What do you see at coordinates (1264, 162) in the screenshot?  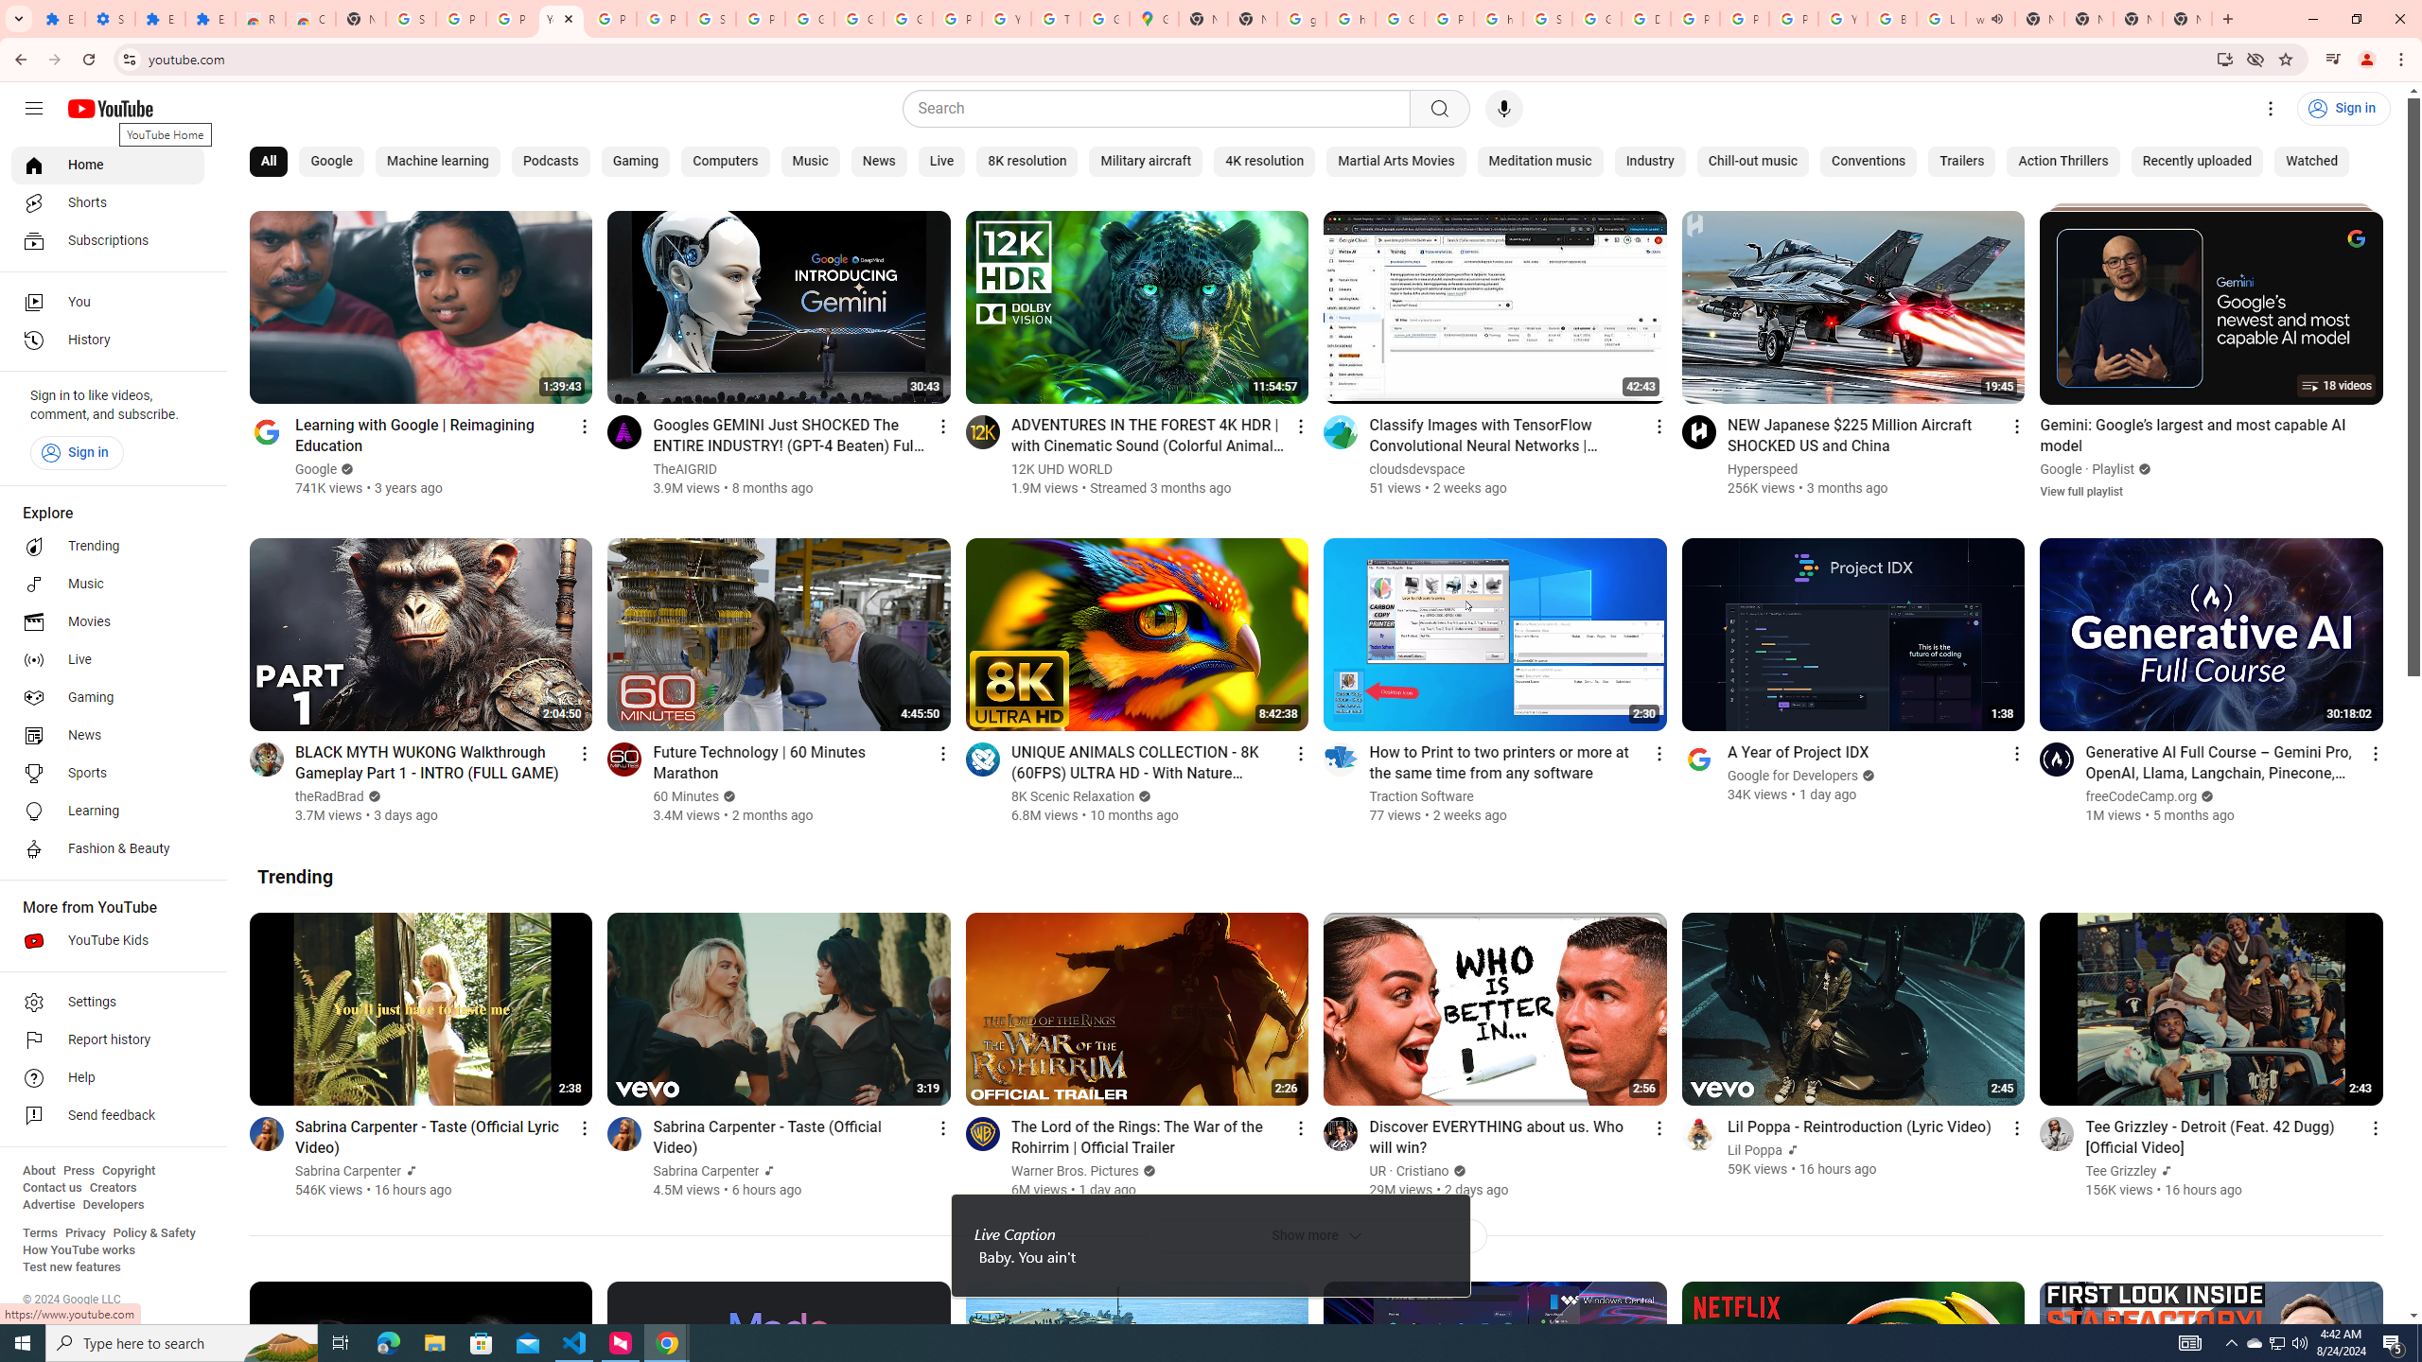 I see `4K resolution` at bounding box center [1264, 162].